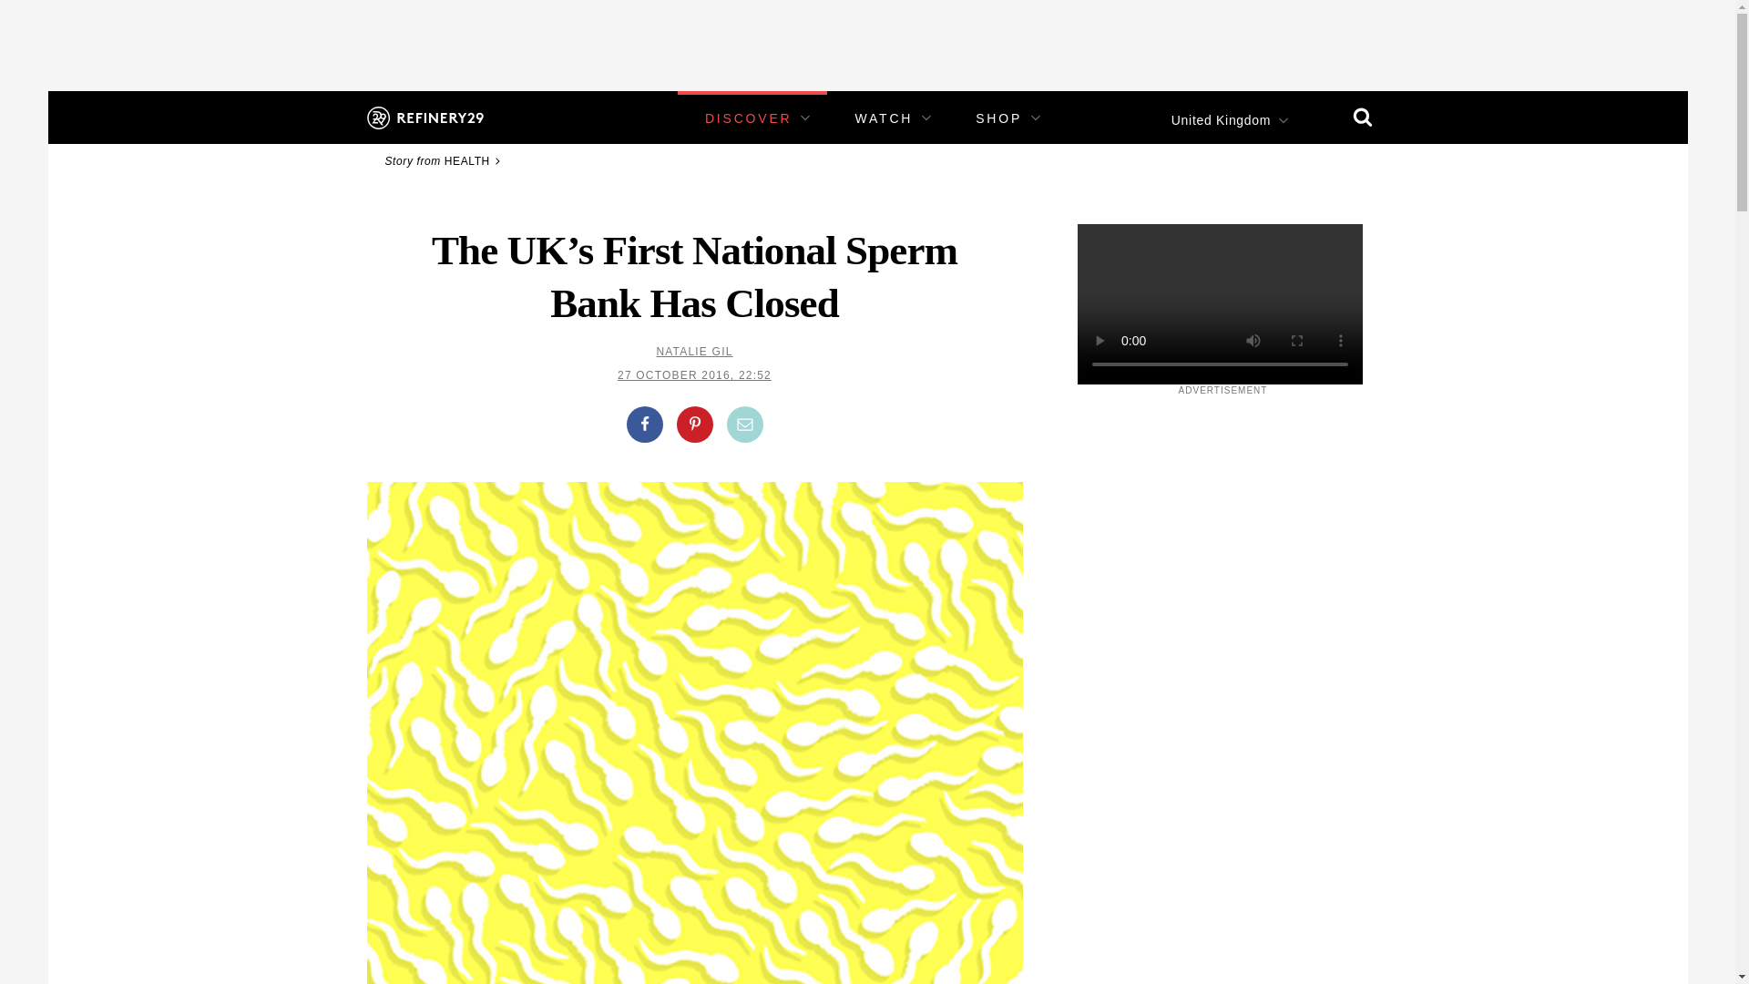  I want to click on NATALIE GIL, so click(694, 352).